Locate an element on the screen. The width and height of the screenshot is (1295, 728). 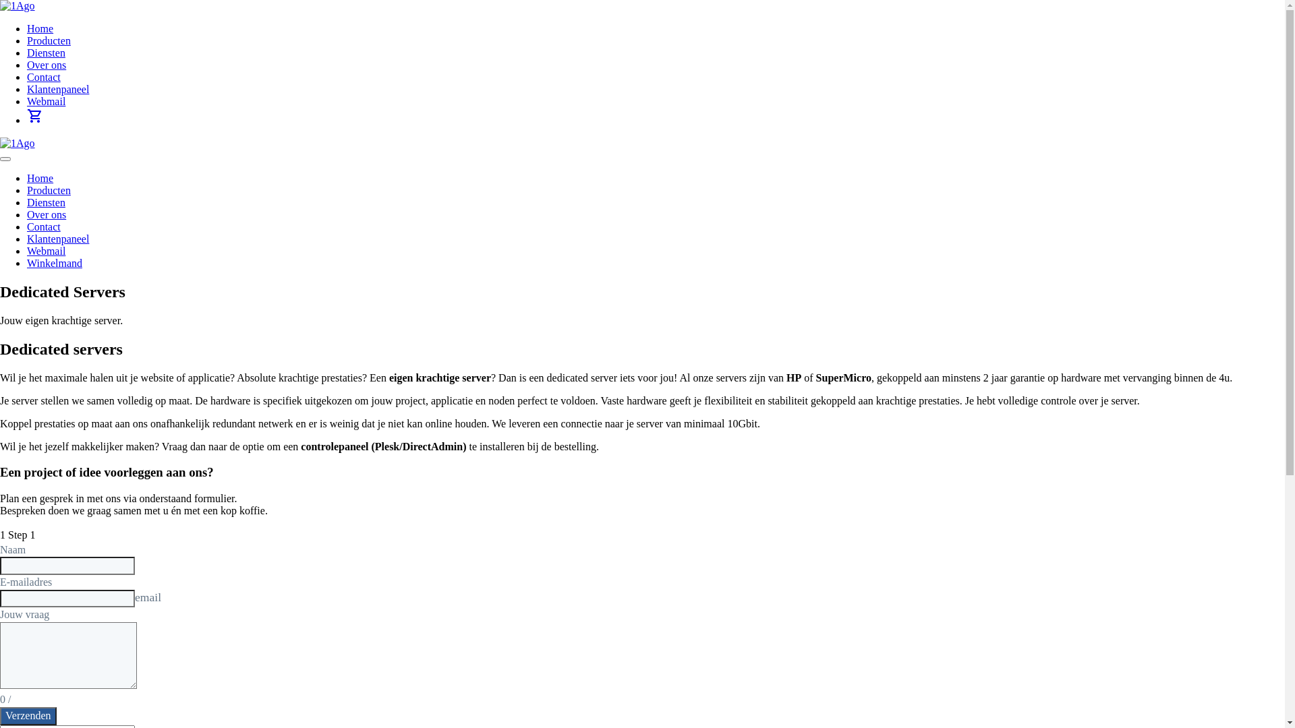
Klantenpaneel is located at coordinates (58, 89).